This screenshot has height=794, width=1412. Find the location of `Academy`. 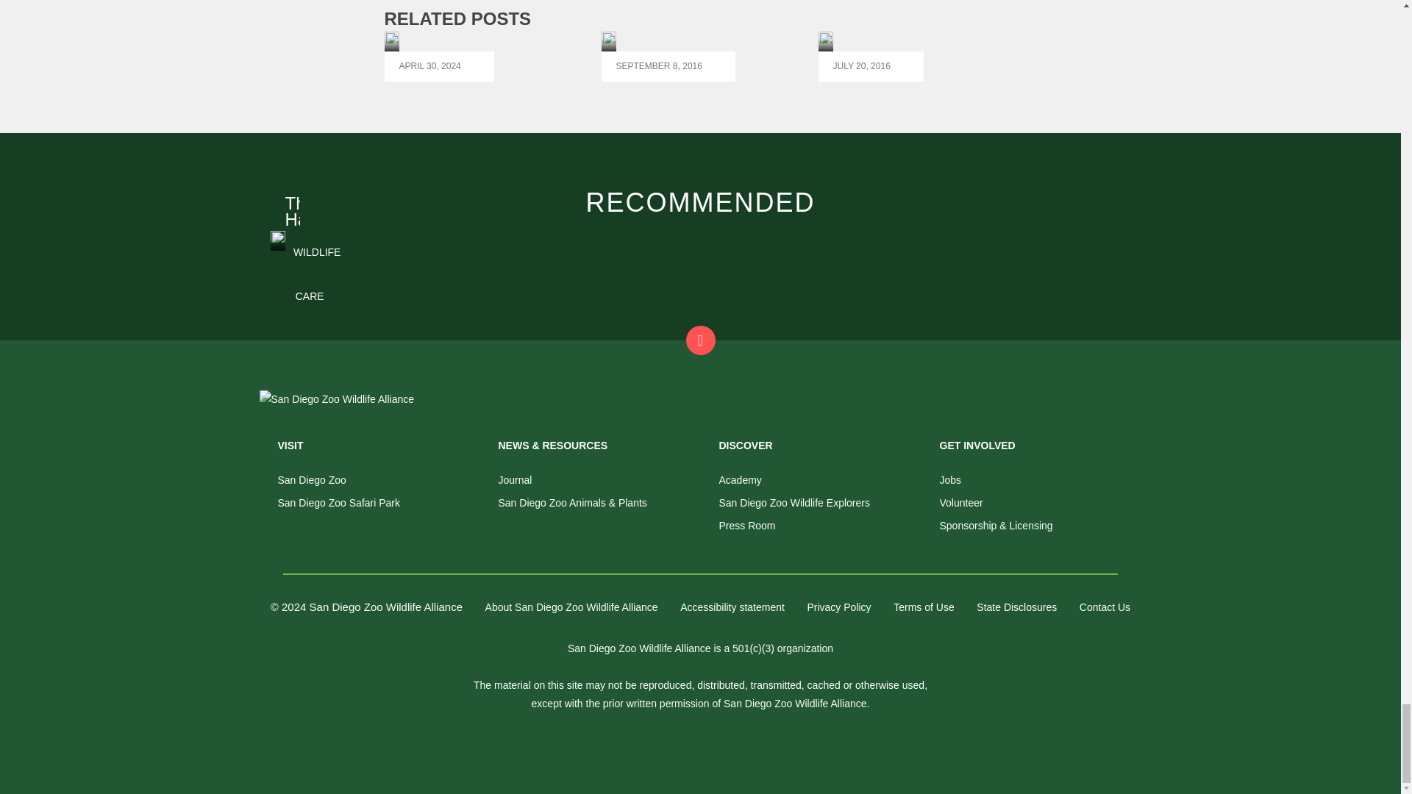

Academy is located at coordinates (740, 479).